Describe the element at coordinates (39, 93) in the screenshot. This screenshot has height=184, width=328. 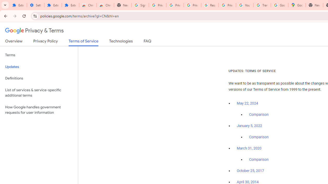
I see `List of services & service-specific additional terms` at that location.